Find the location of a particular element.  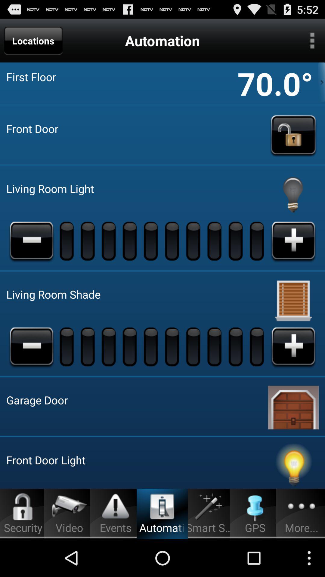

select shade is located at coordinates (293, 301).